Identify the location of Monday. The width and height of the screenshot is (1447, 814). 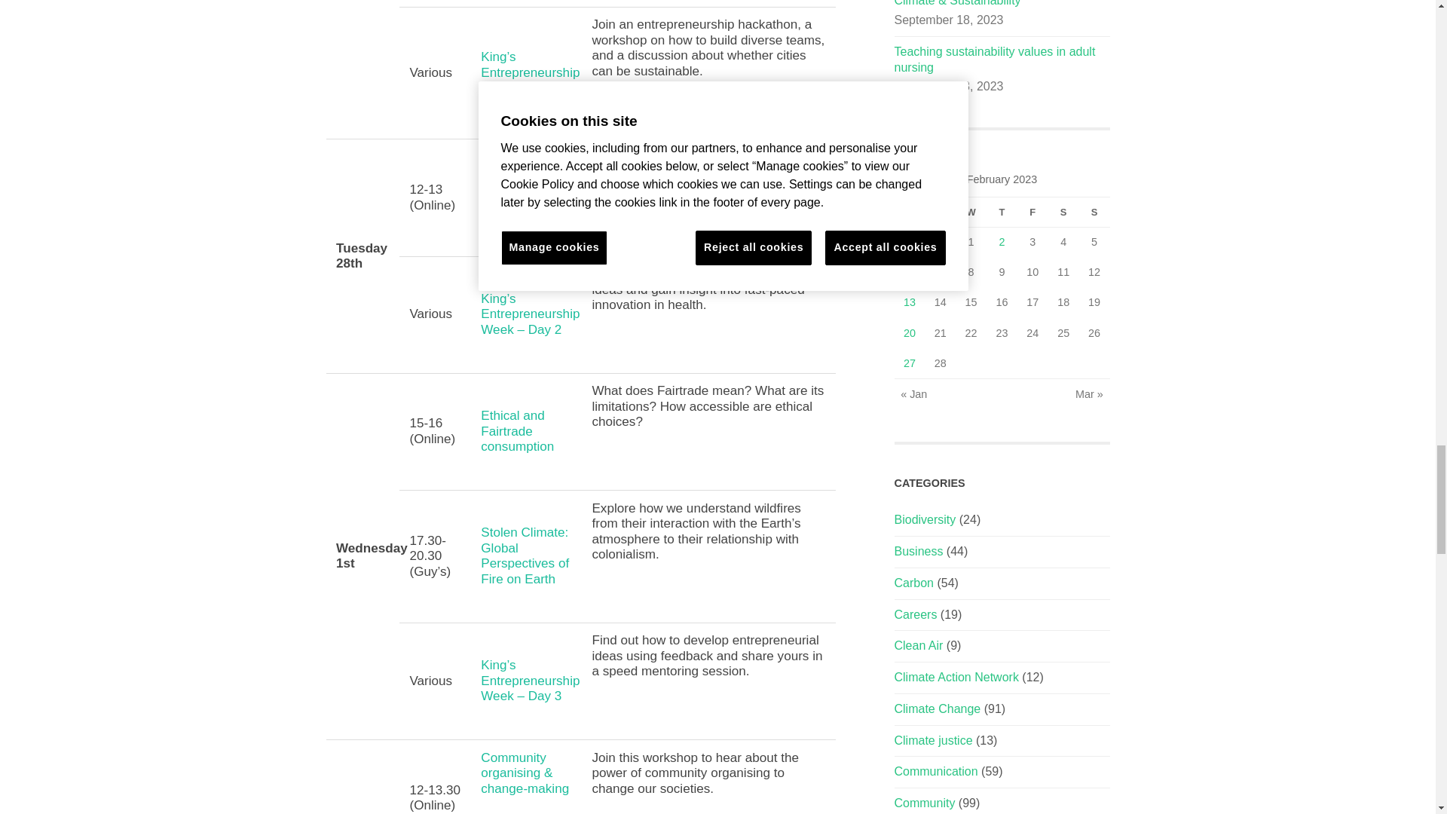
(909, 213).